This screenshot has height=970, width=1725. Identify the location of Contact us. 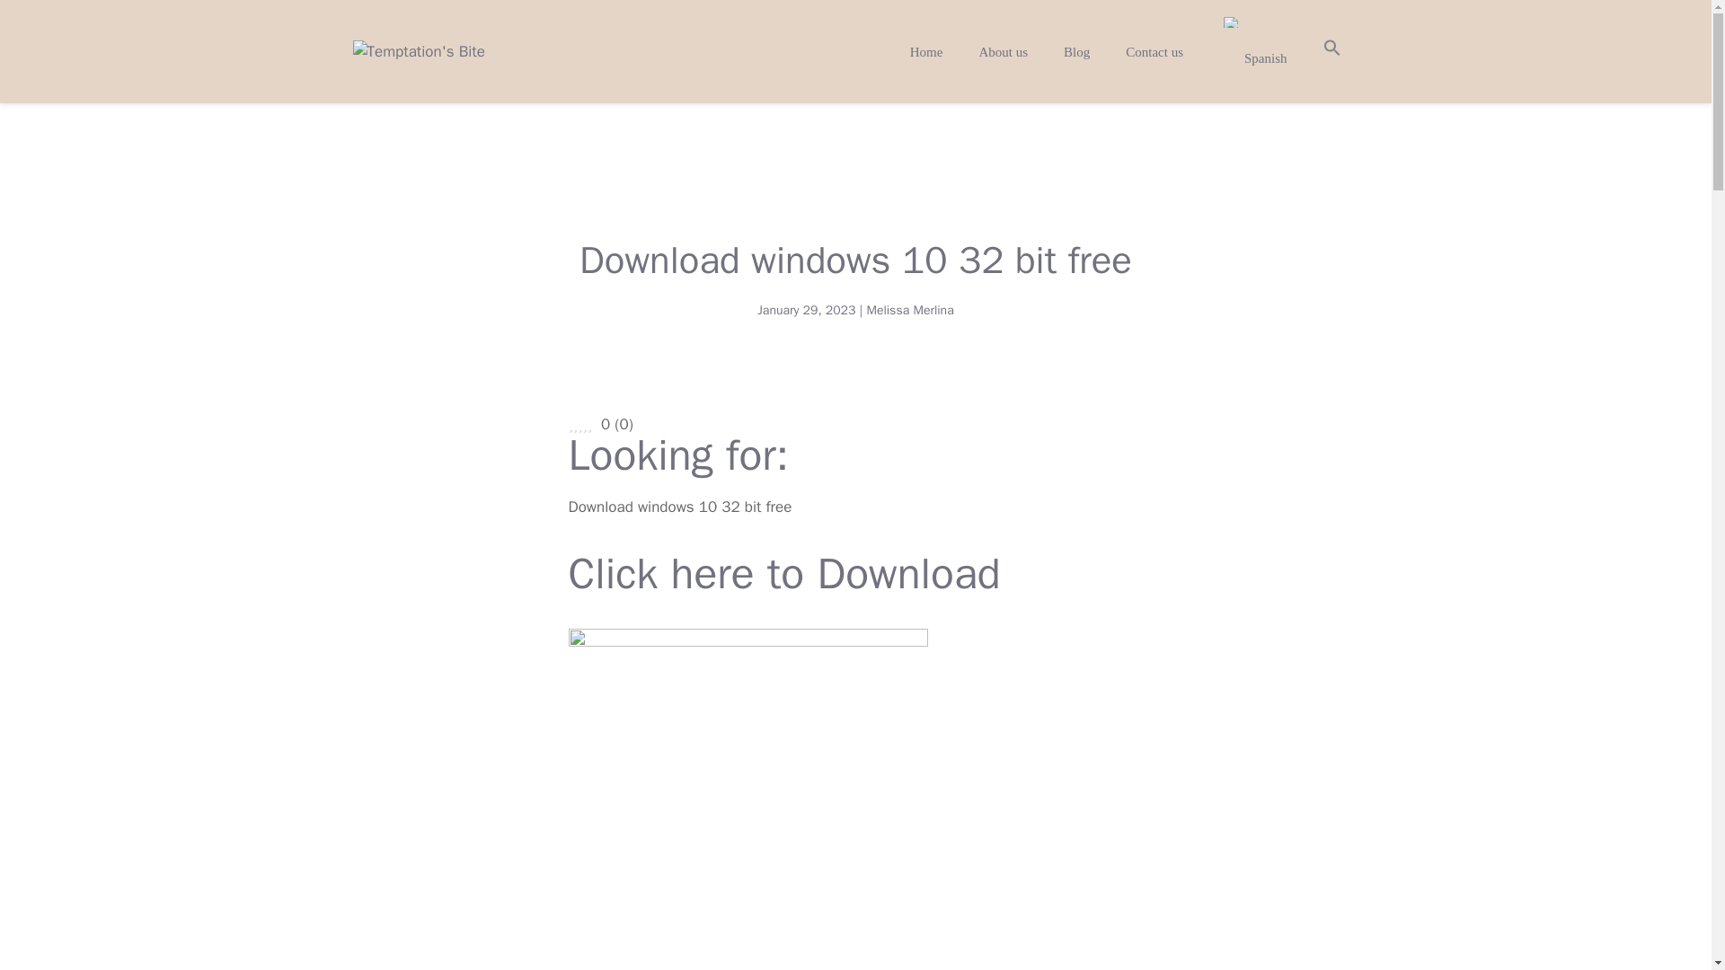
(1154, 52).